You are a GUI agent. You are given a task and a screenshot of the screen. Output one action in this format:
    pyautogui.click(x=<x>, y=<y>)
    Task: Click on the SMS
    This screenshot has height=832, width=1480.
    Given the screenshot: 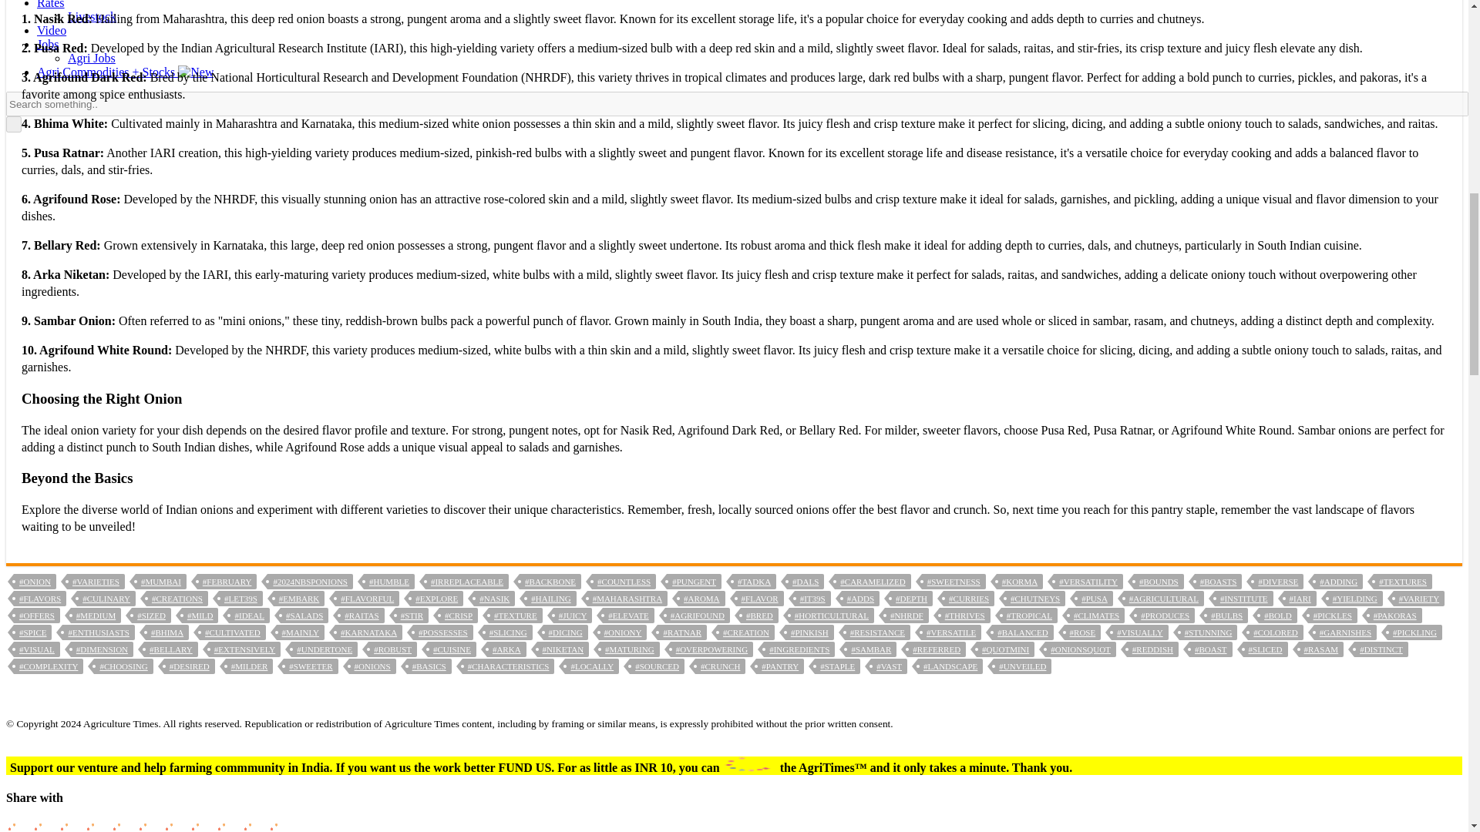 What is the action you would take?
    pyautogui.click(x=227, y=826)
    